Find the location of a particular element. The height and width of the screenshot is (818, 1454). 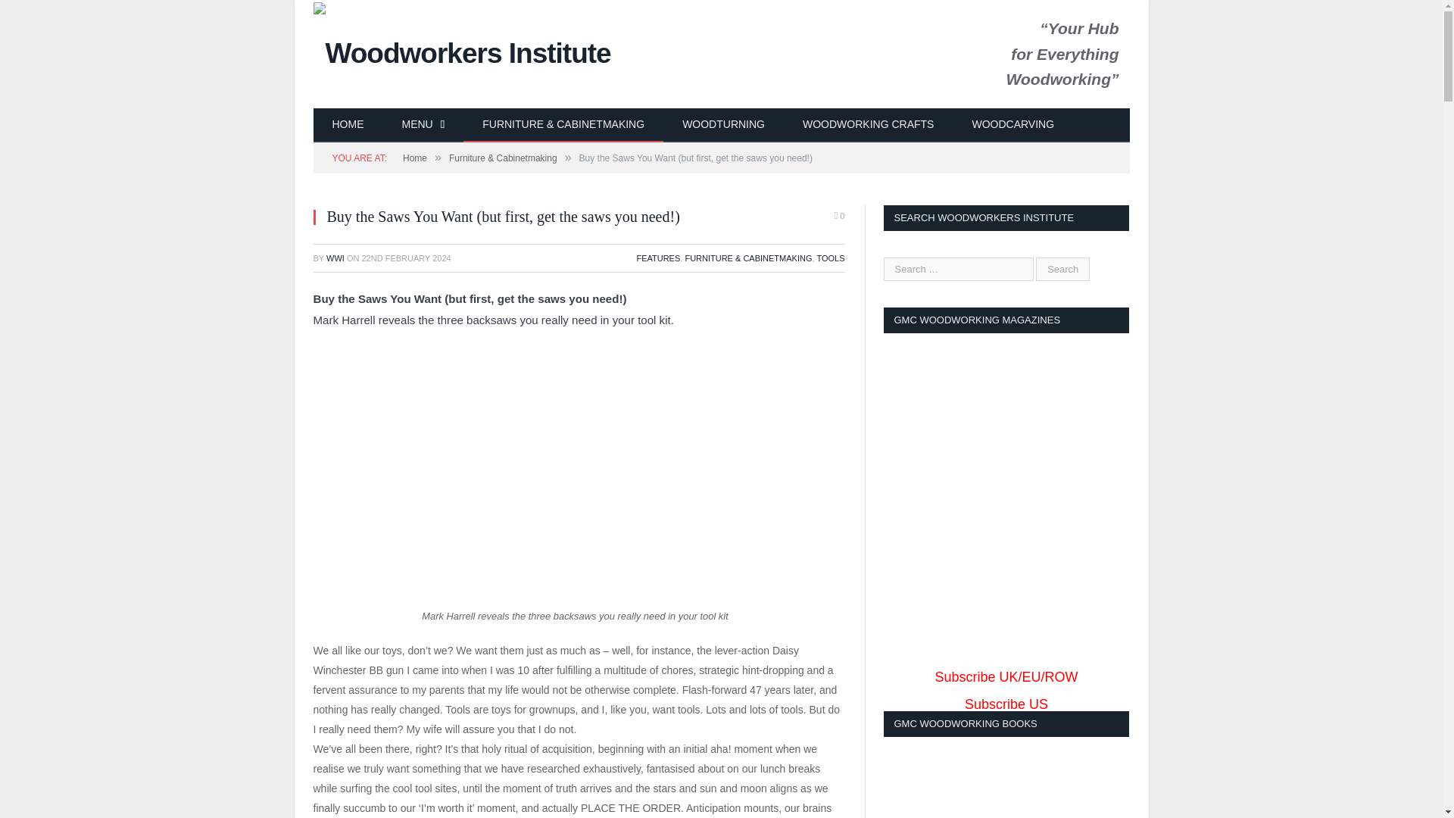

MENU is located at coordinates (423, 124).